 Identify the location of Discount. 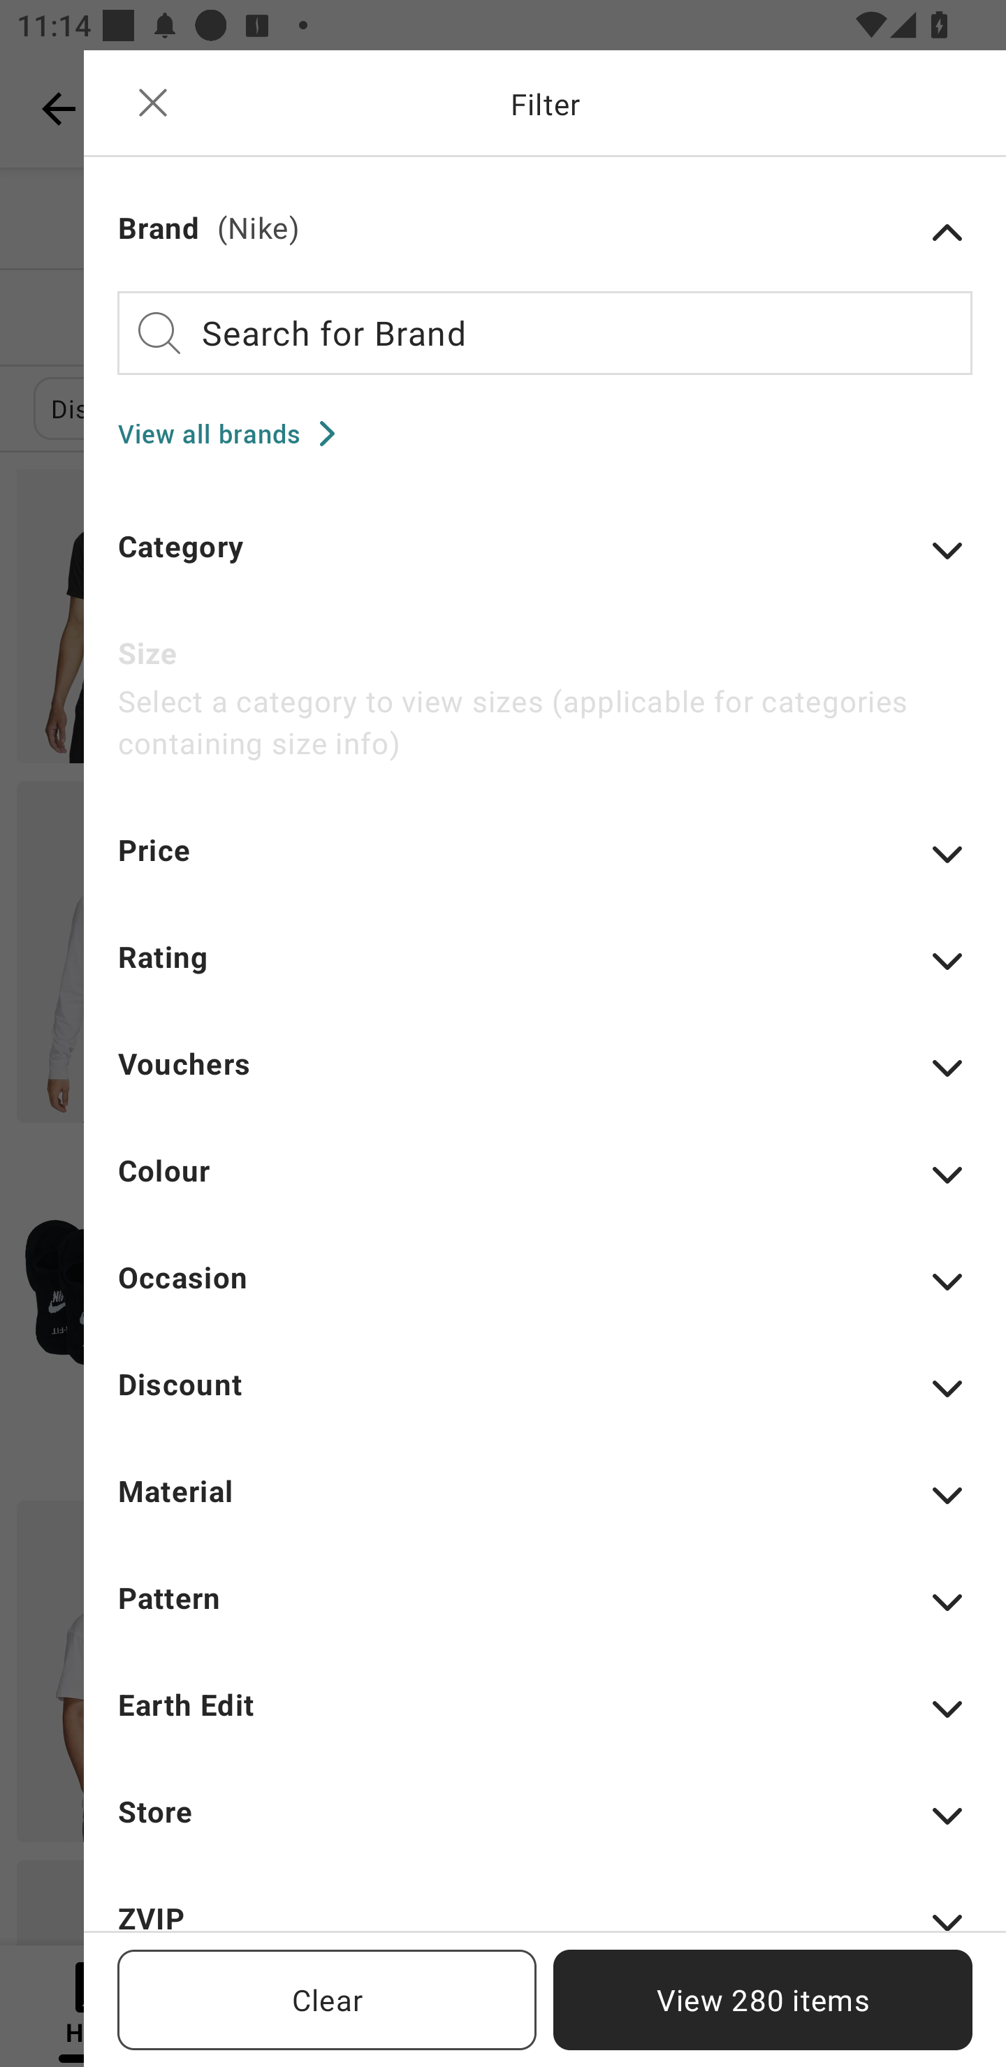
(545, 1400).